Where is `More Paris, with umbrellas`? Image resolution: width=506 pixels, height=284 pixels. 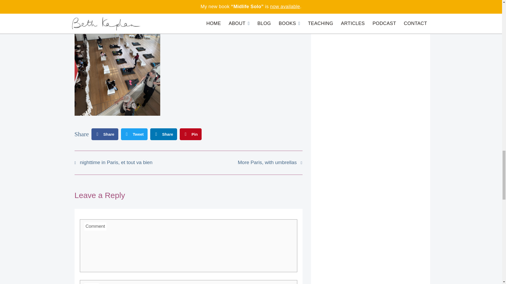 More Paris, with umbrellas is located at coordinates (245, 162).